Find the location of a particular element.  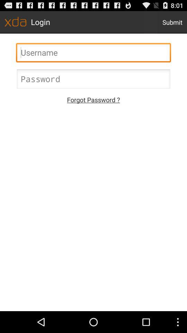

choose app next to the login app is located at coordinates (172, 22).